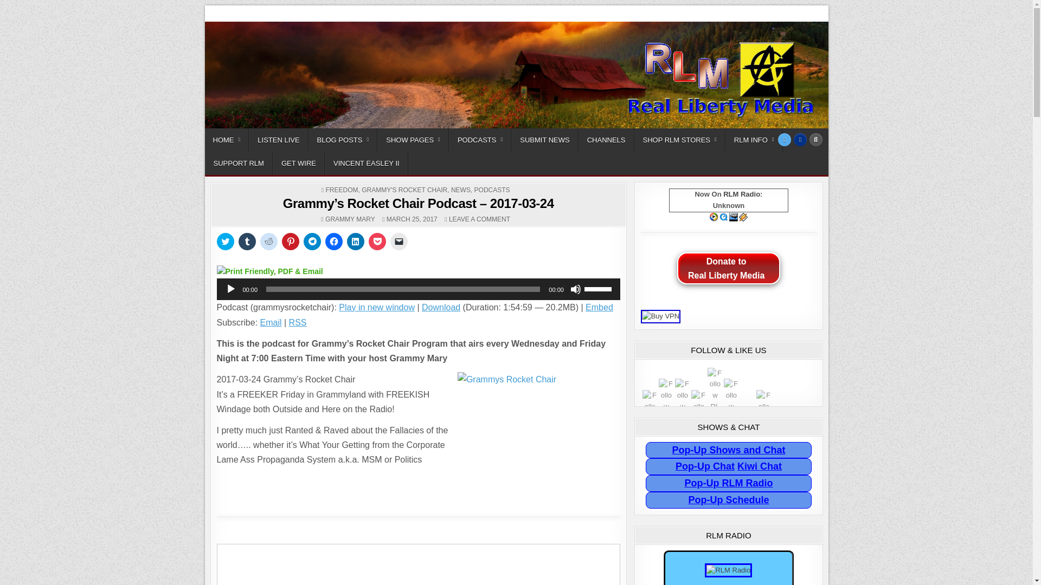 The width and height of the screenshot is (1041, 585). What do you see at coordinates (269, 242) in the screenshot?
I see `Click to share on Reddit` at bounding box center [269, 242].